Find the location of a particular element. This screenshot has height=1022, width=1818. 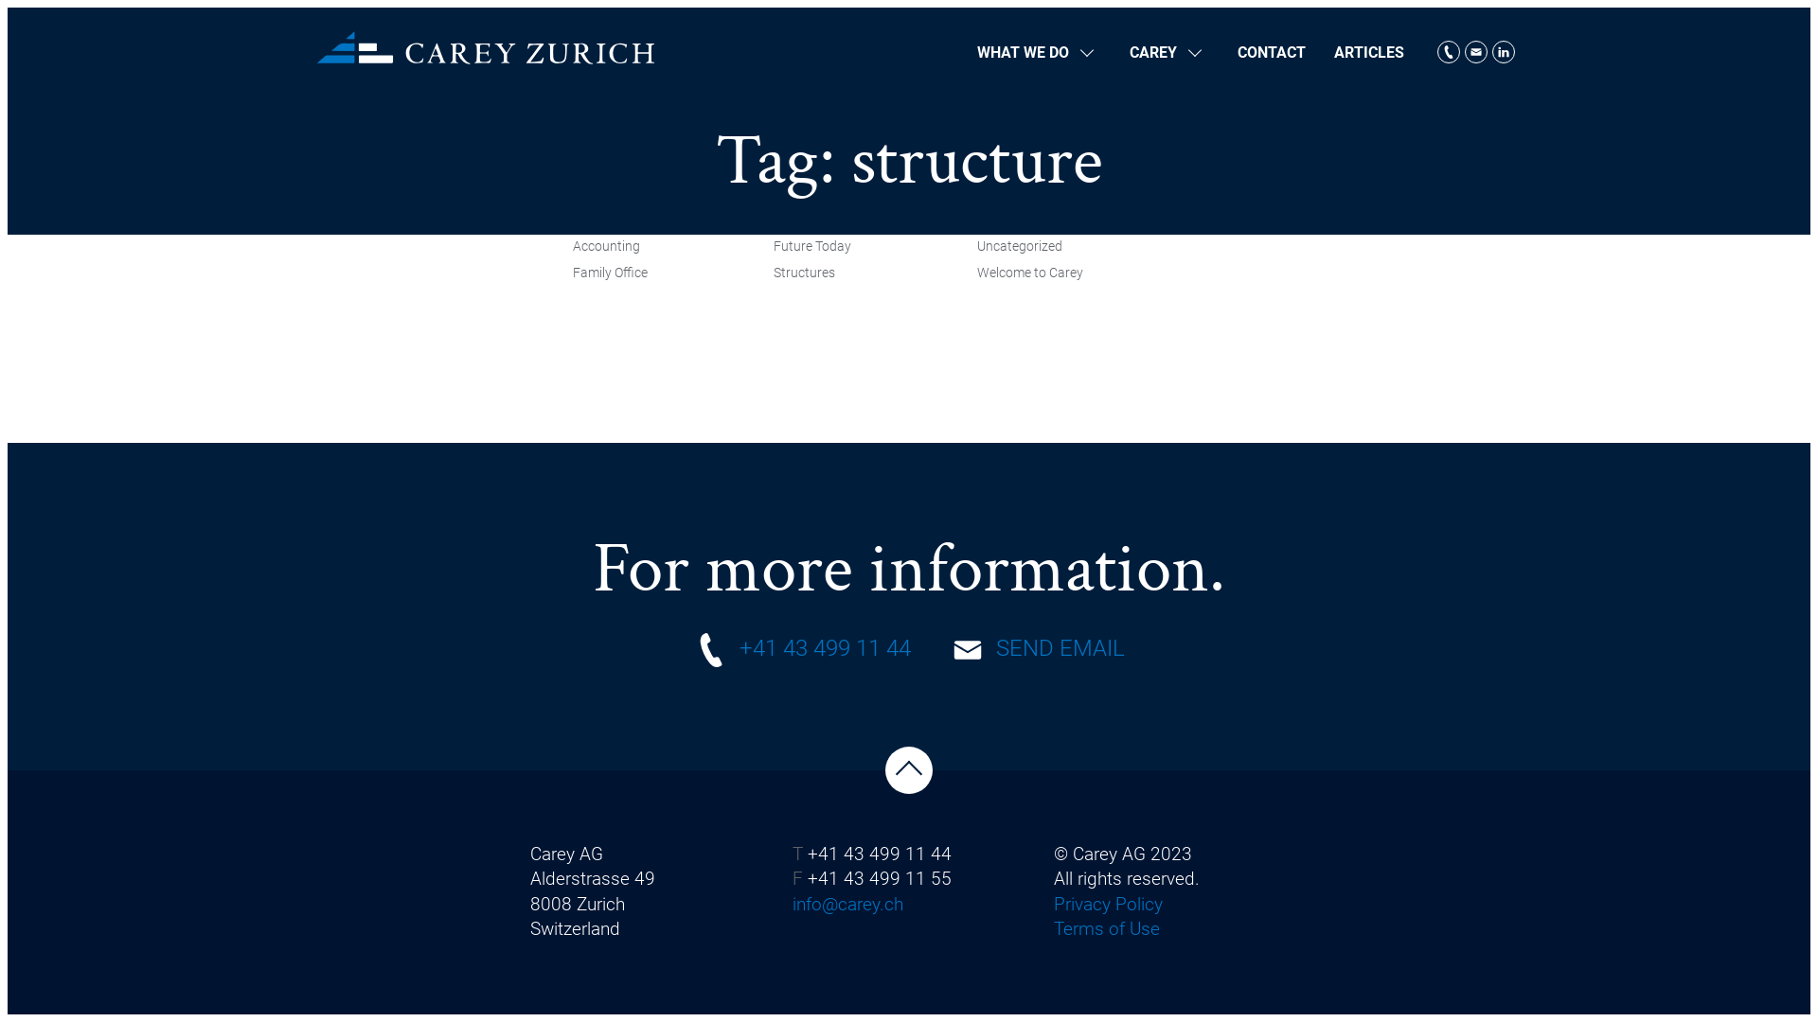

Structures is located at coordinates (812, 273).